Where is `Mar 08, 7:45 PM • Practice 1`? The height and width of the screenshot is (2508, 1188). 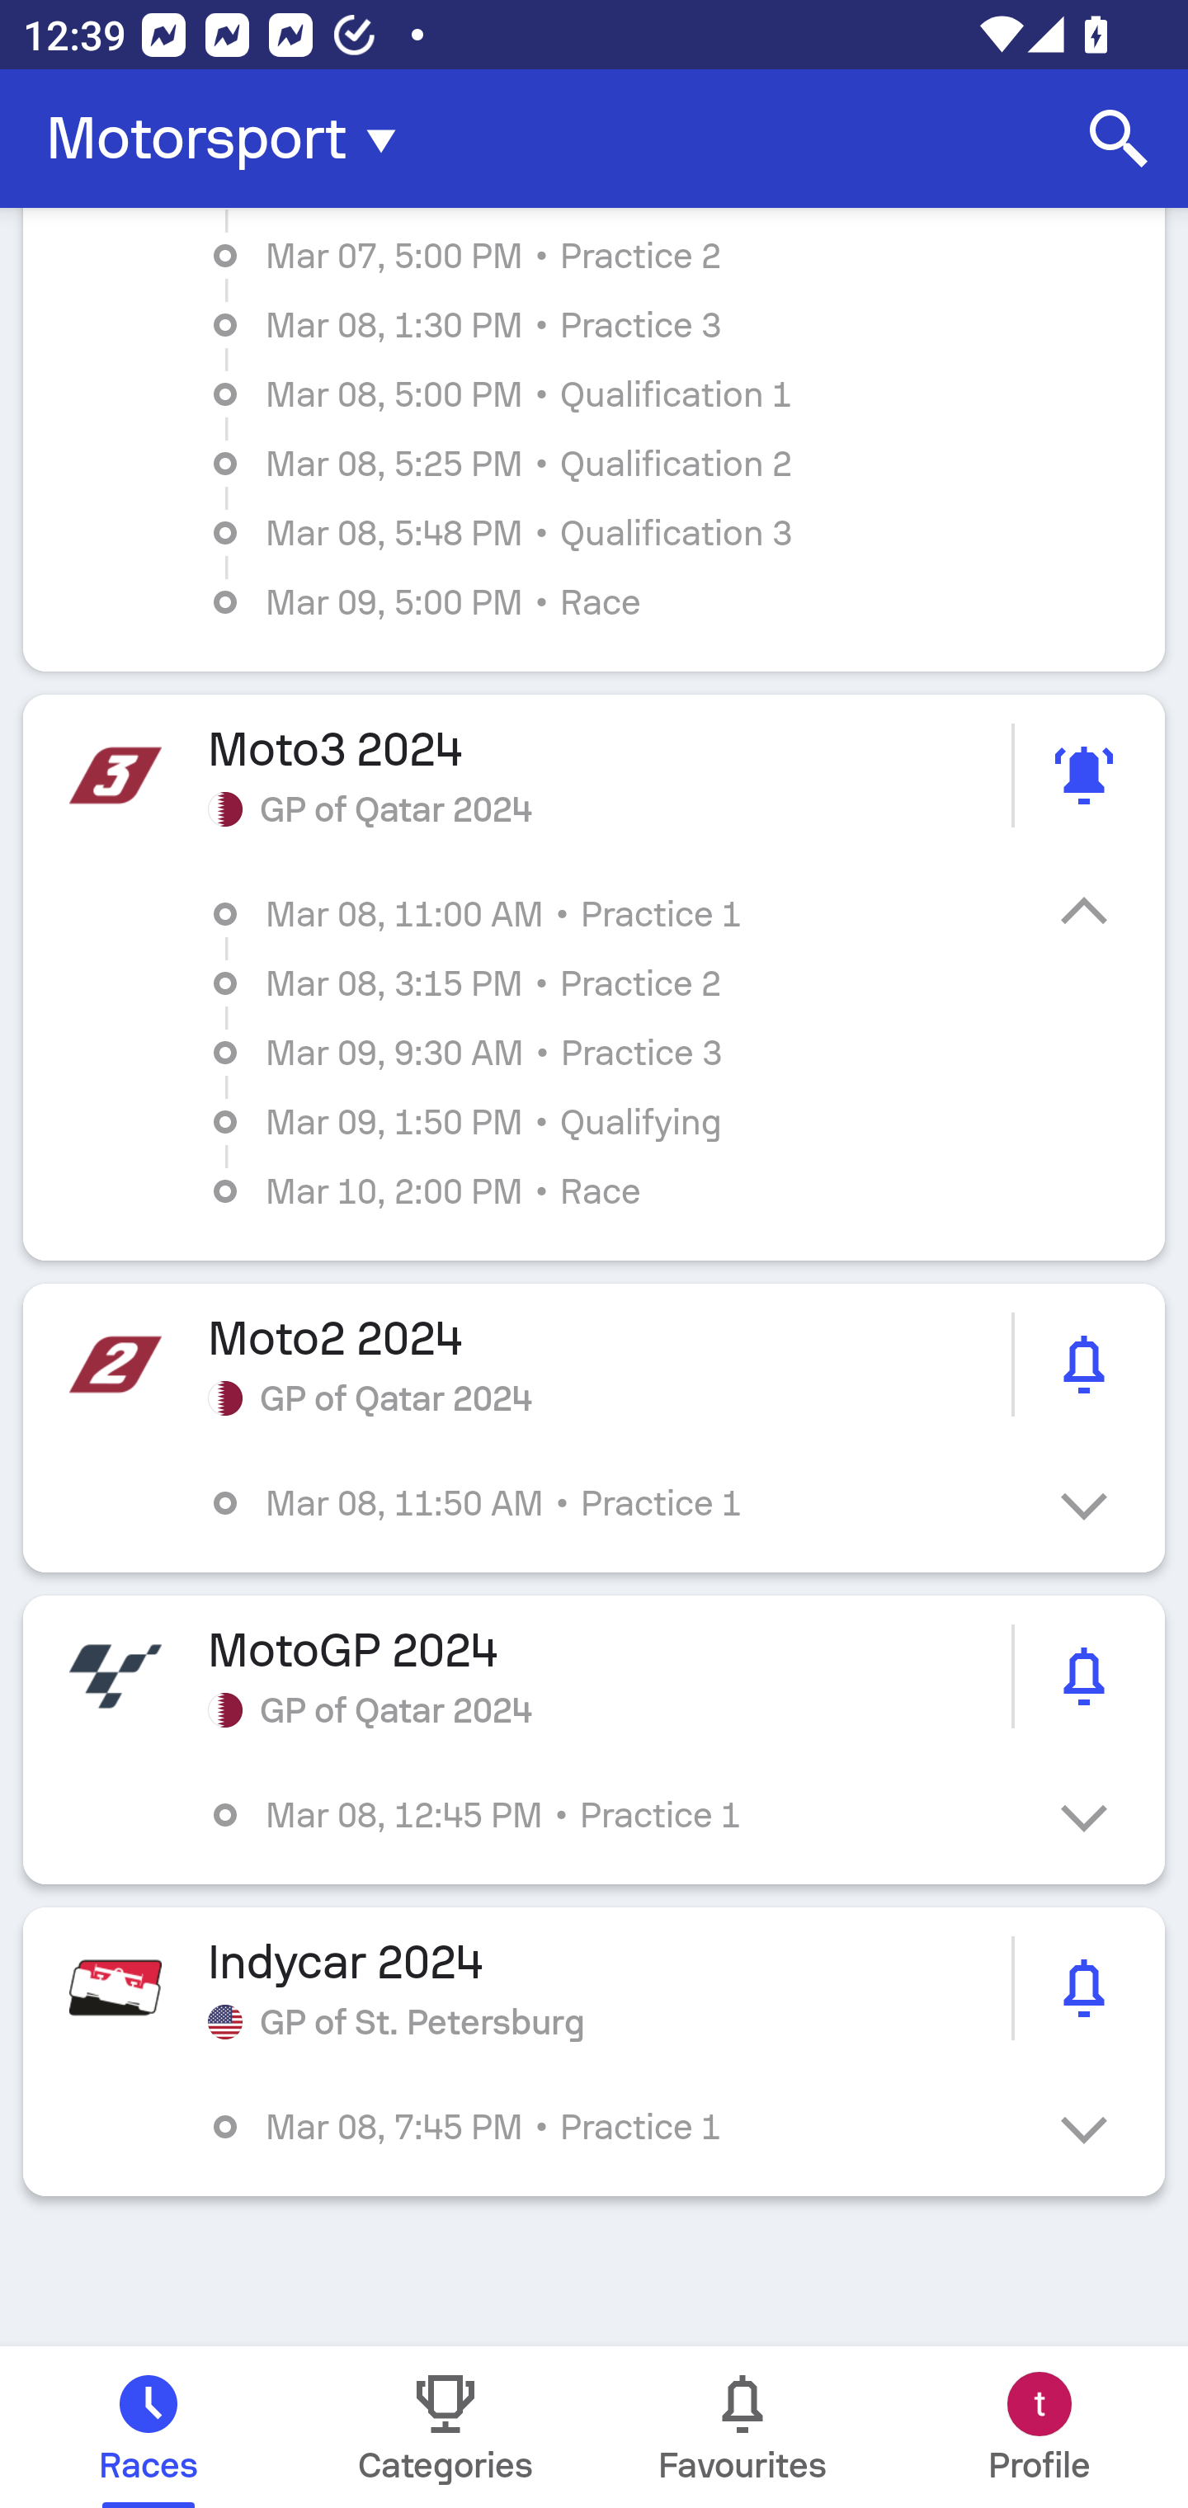 Mar 08, 7:45 PM • Practice 1 is located at coordinates (617, 2127).